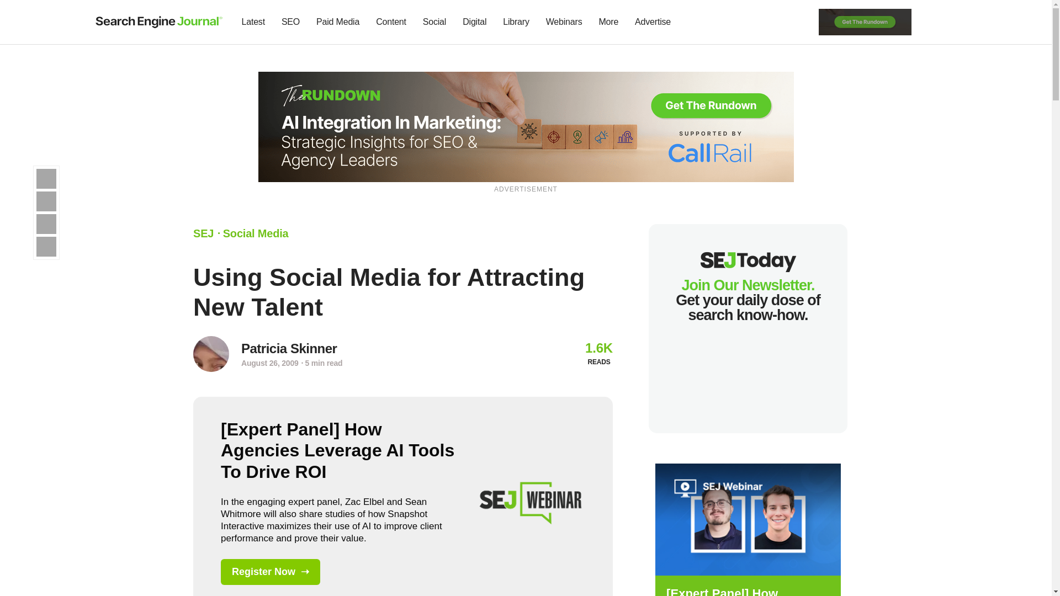 The width and height of the screenshot is (1060, 596). I want to click on Paid Media, so click(338, 22).